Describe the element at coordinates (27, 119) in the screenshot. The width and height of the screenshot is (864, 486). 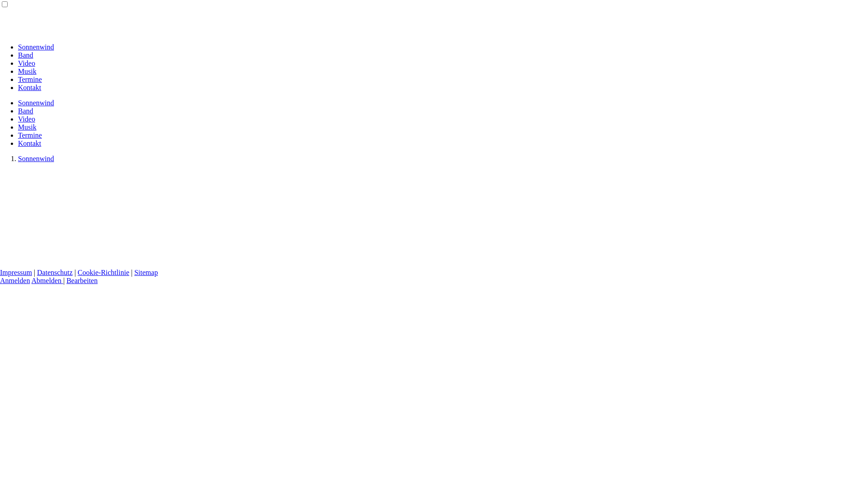
I see `Video` at that location.